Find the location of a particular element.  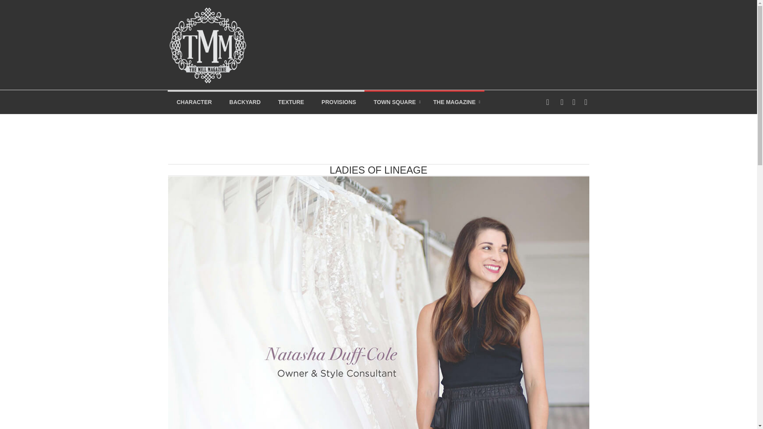

BACKYARD is located at coordinates (245, 102).